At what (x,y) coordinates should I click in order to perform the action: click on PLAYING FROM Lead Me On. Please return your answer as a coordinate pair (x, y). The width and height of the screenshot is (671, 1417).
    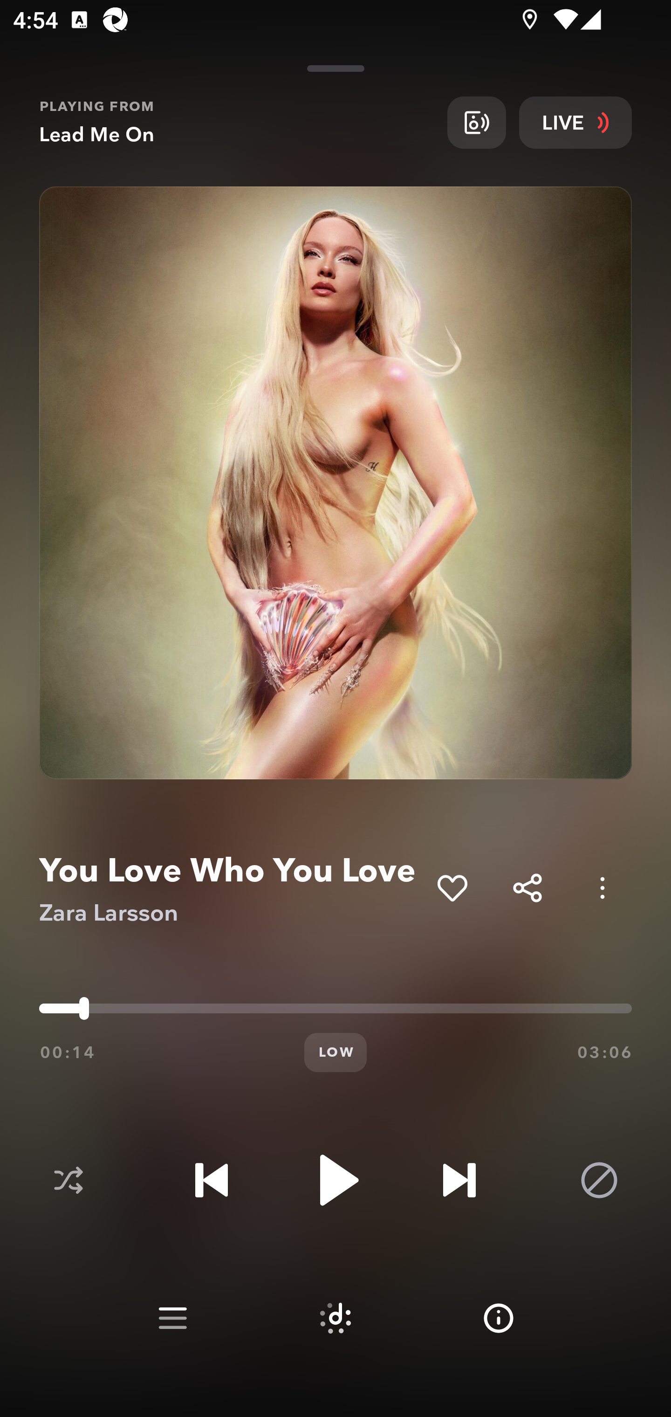
    Looking at the image, I should click on (236, 122).